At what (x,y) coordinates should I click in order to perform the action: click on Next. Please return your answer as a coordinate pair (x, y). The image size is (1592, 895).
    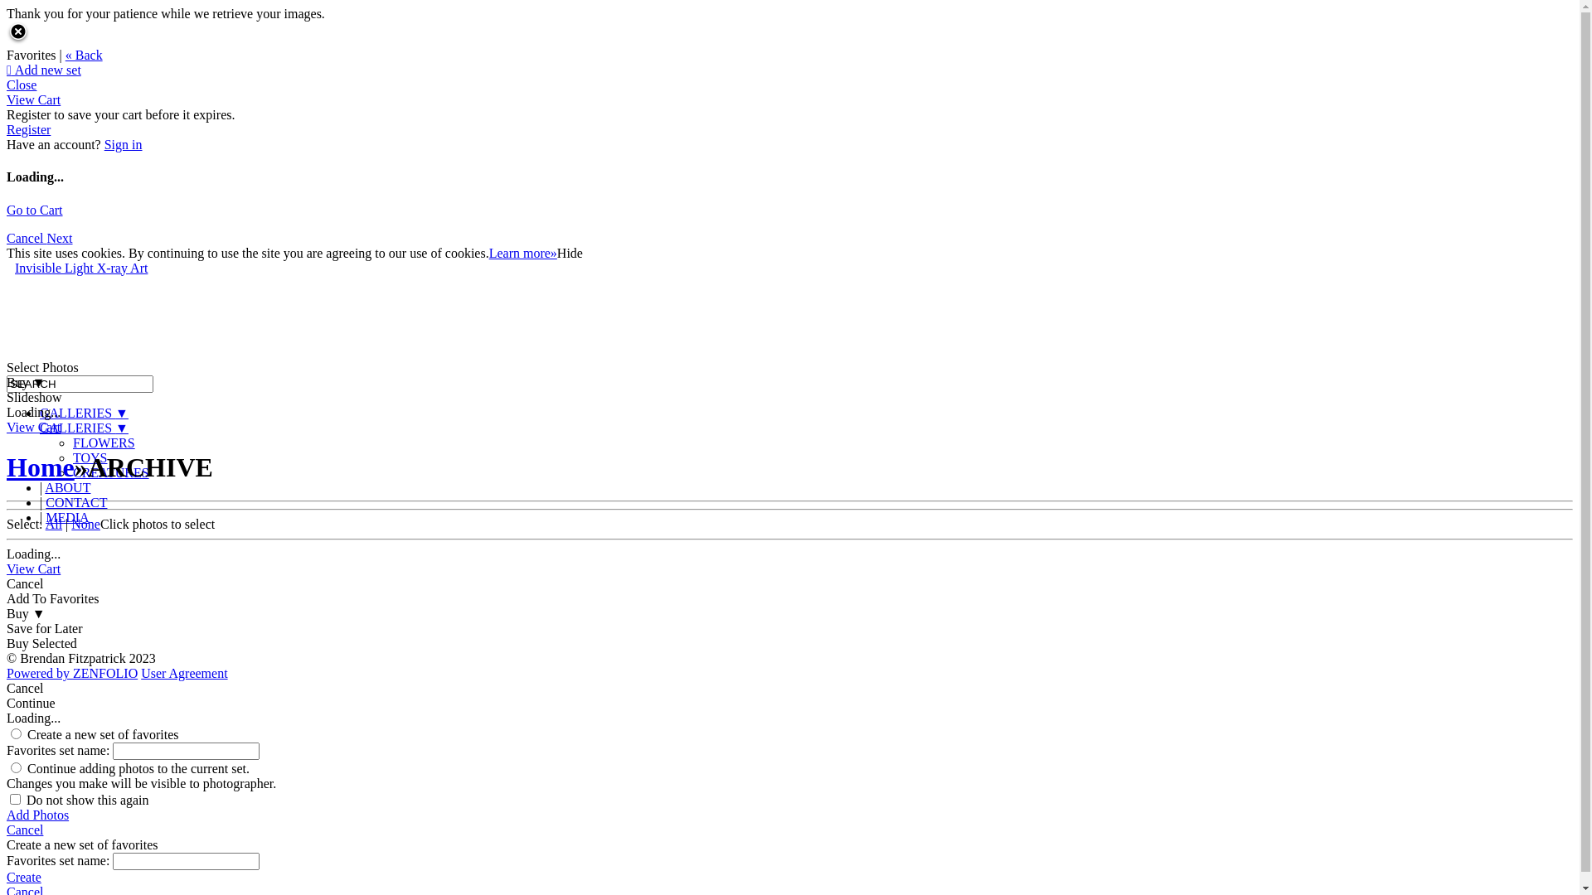
    Looking at the image, I should click on (60, 239).